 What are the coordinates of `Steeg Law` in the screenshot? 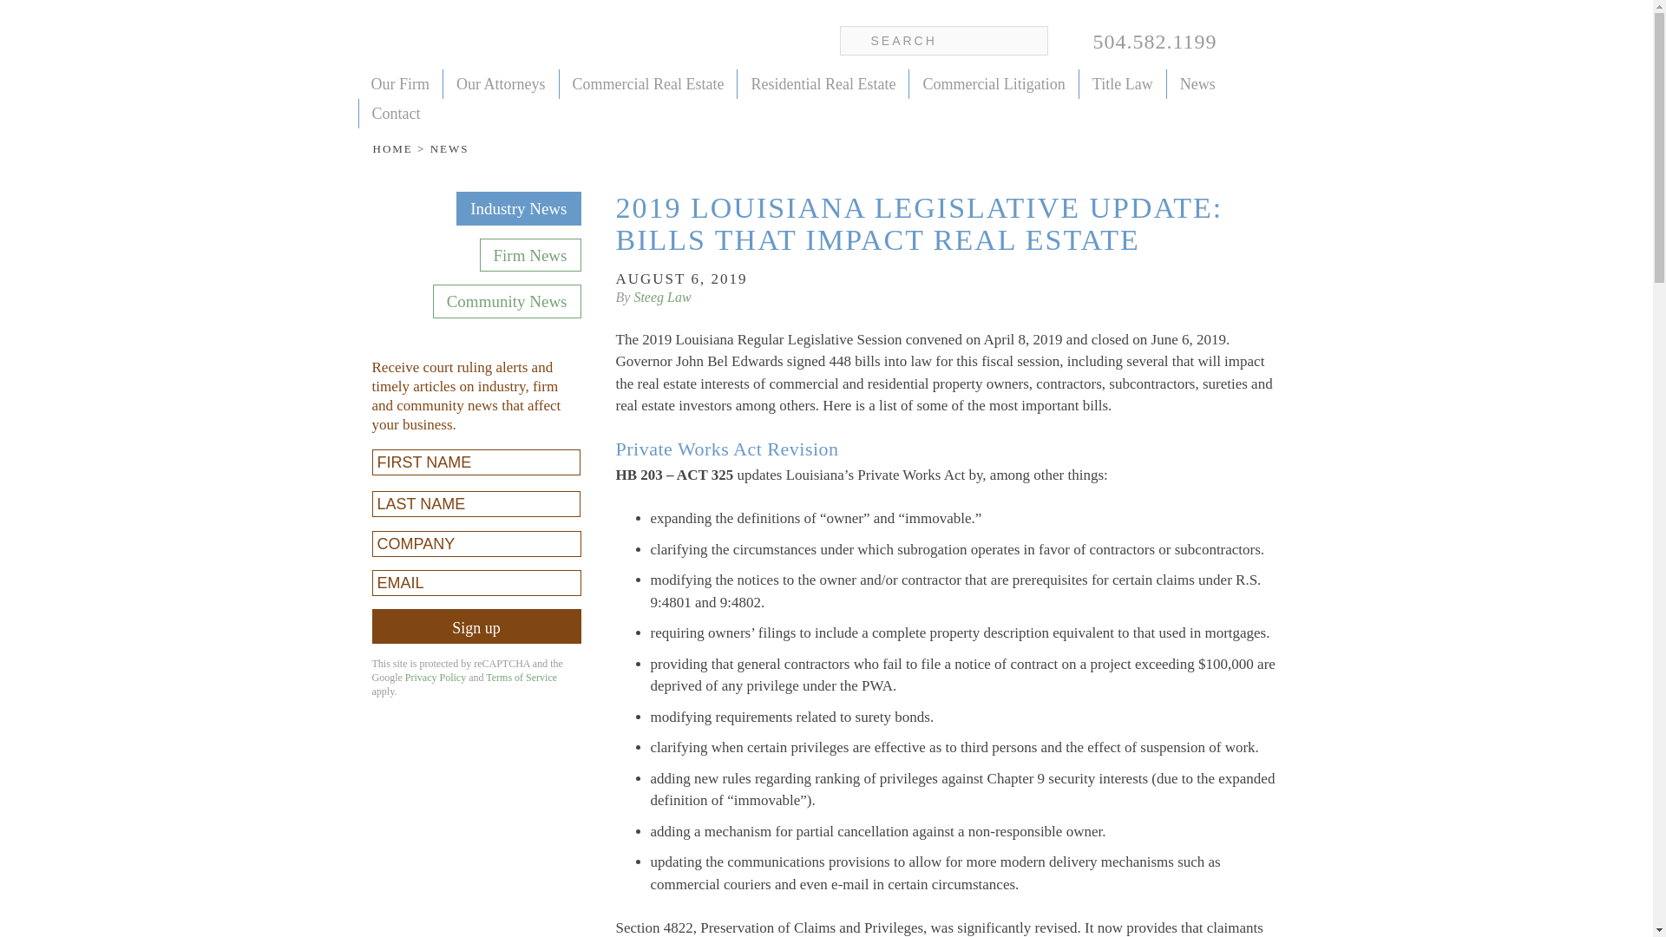 It's located at (497, 43).